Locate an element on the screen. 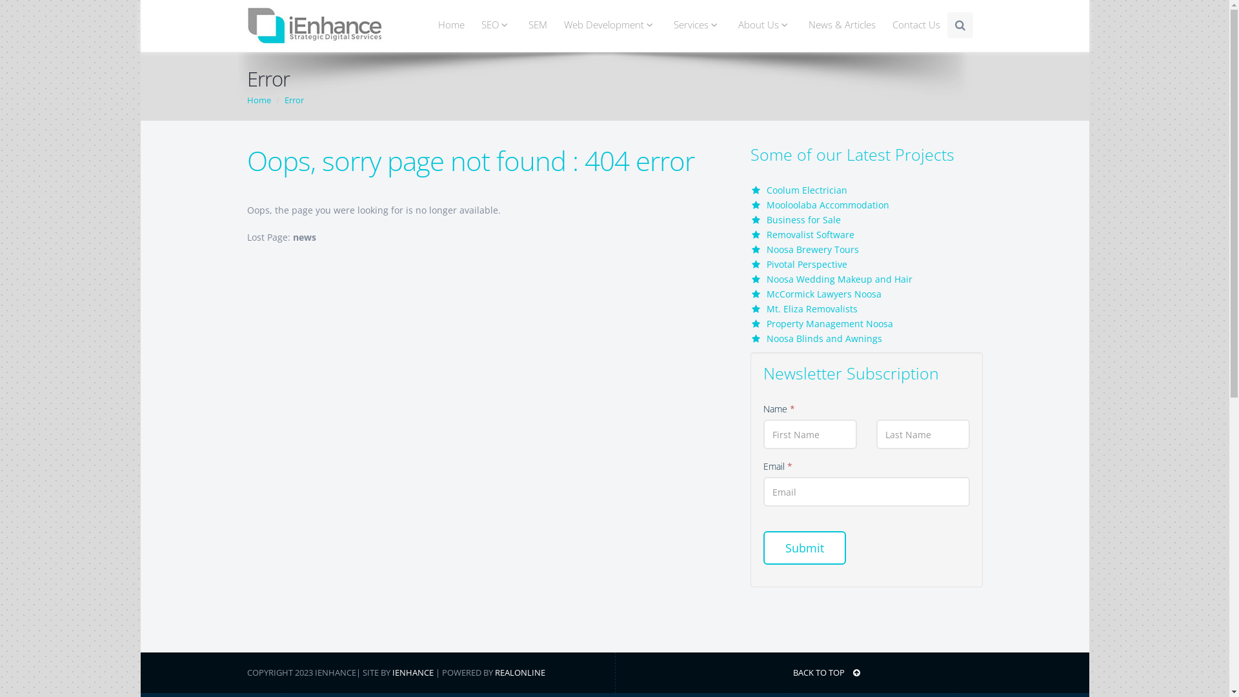  Web Development is located at coordinates (610, 25).